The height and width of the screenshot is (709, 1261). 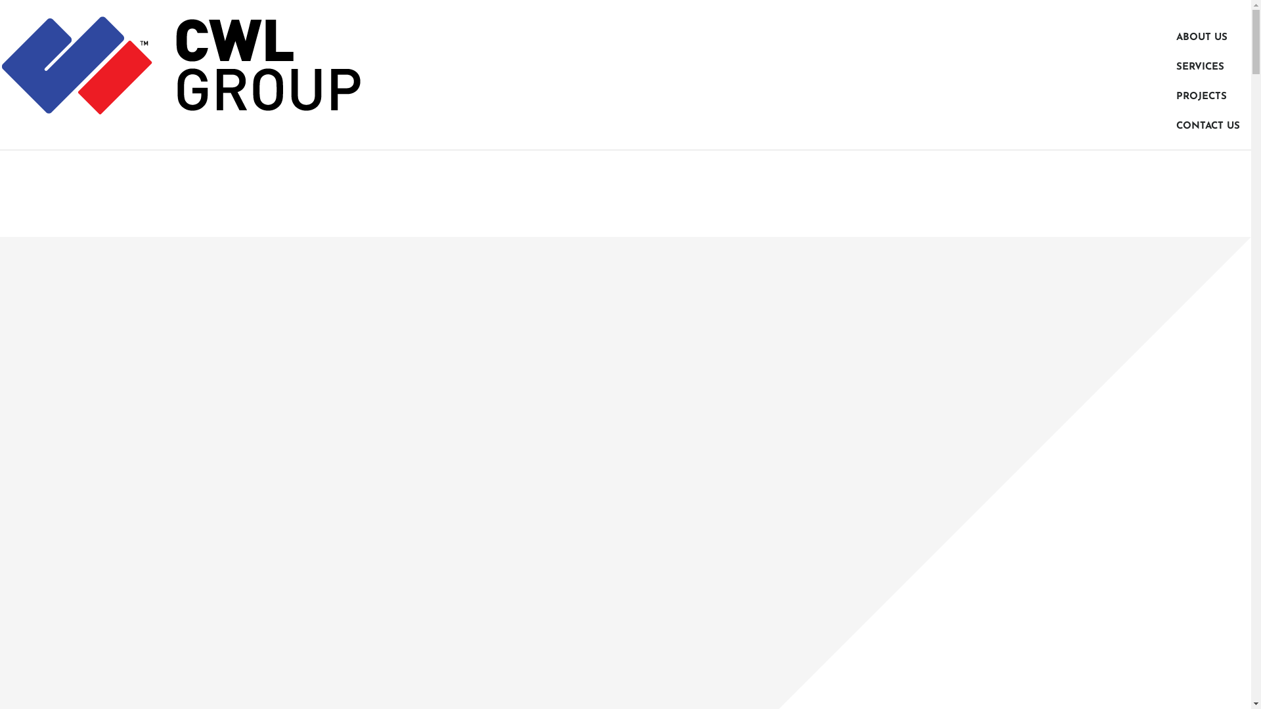 I want to click on SERVICES, so click(x=1201, y=67).